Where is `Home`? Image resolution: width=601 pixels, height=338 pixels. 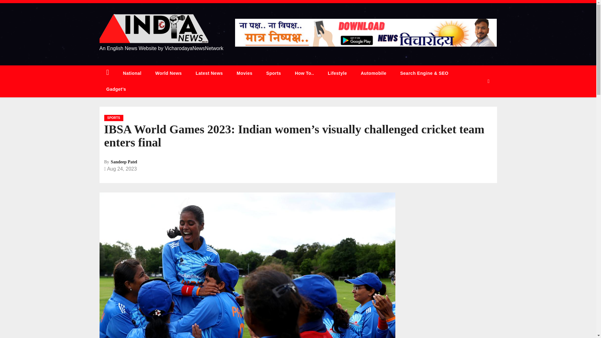 Home is located at coordinates (108, 73).